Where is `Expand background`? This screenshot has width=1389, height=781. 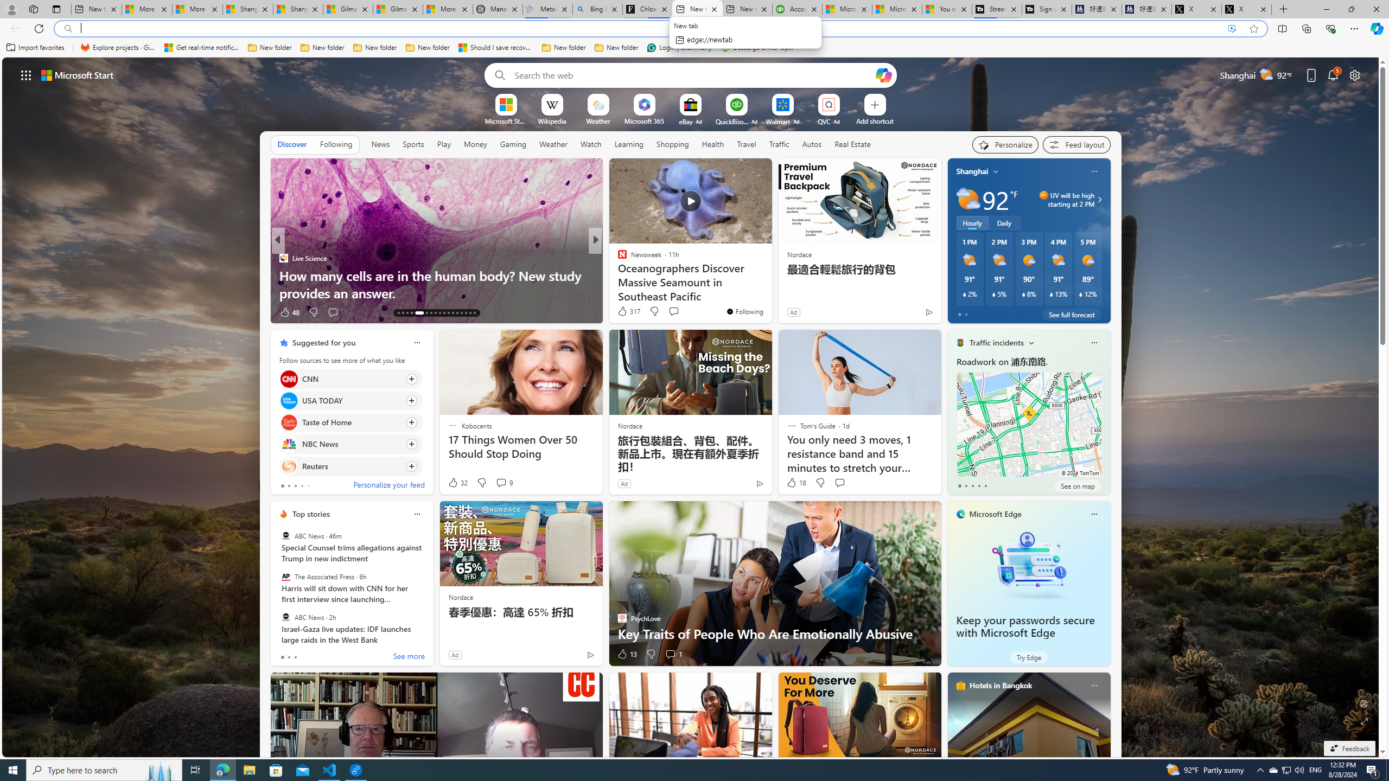
Expand background is located at coordinates (1365, 721).